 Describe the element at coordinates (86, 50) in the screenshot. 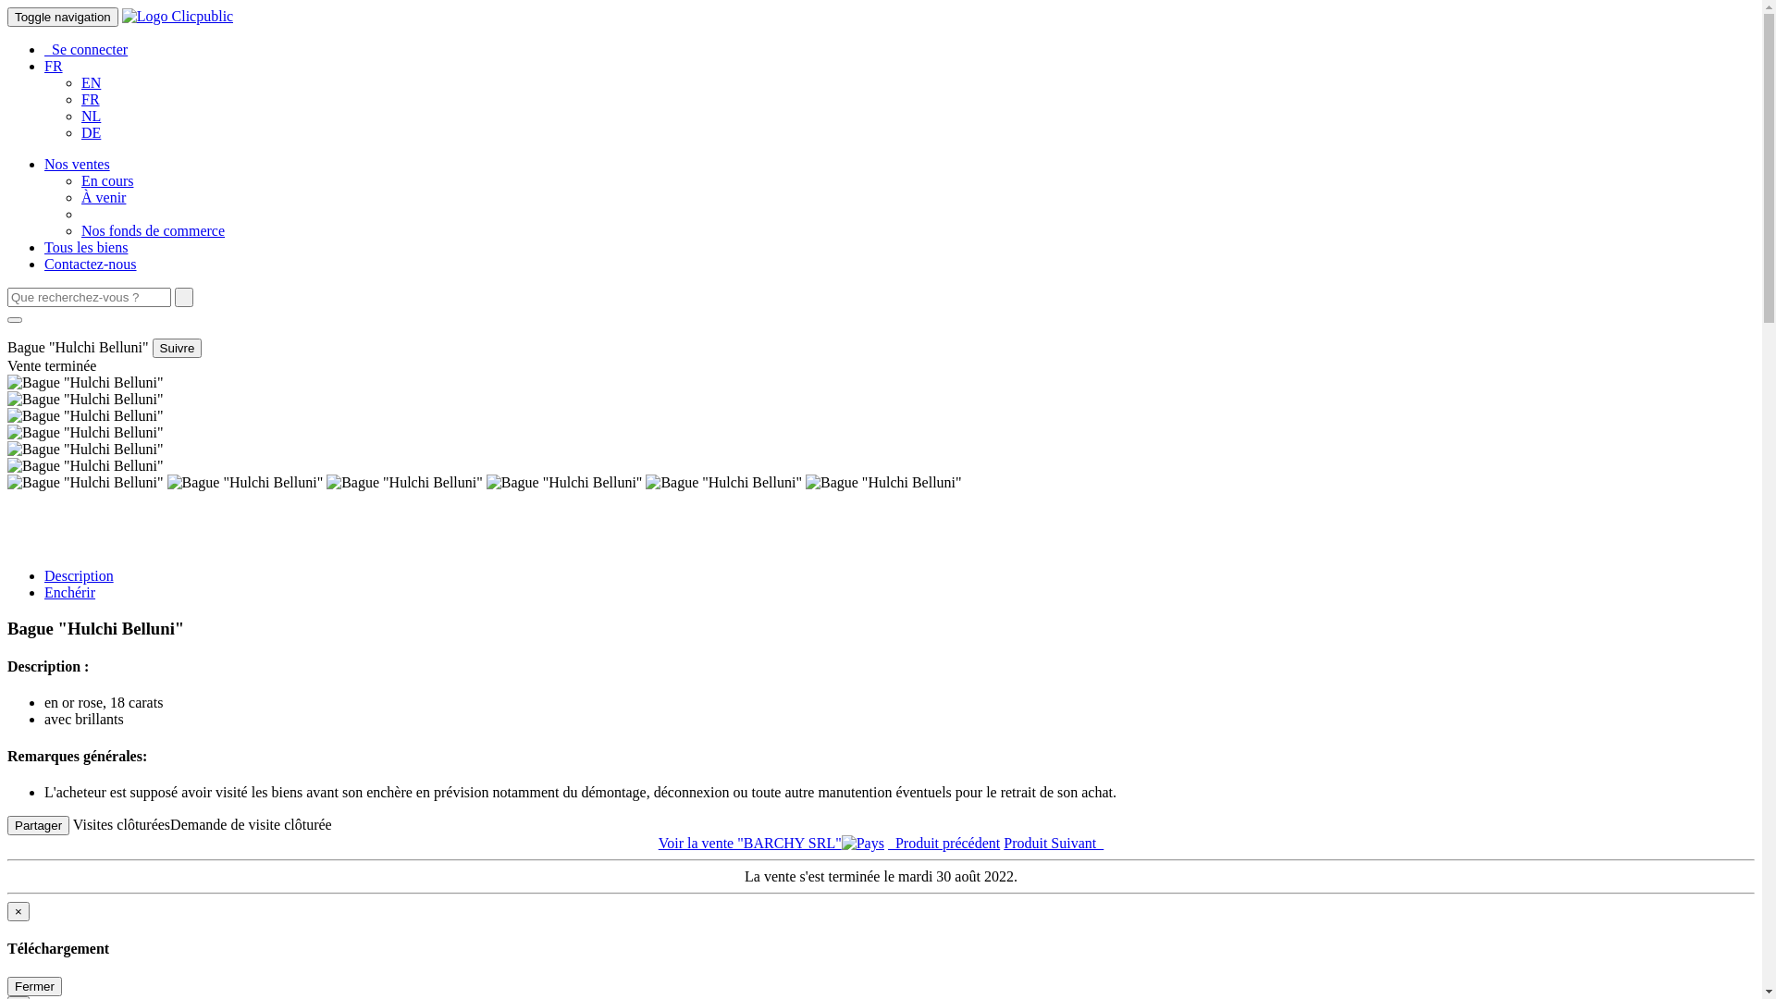

I see `  Se connecter` at that location.